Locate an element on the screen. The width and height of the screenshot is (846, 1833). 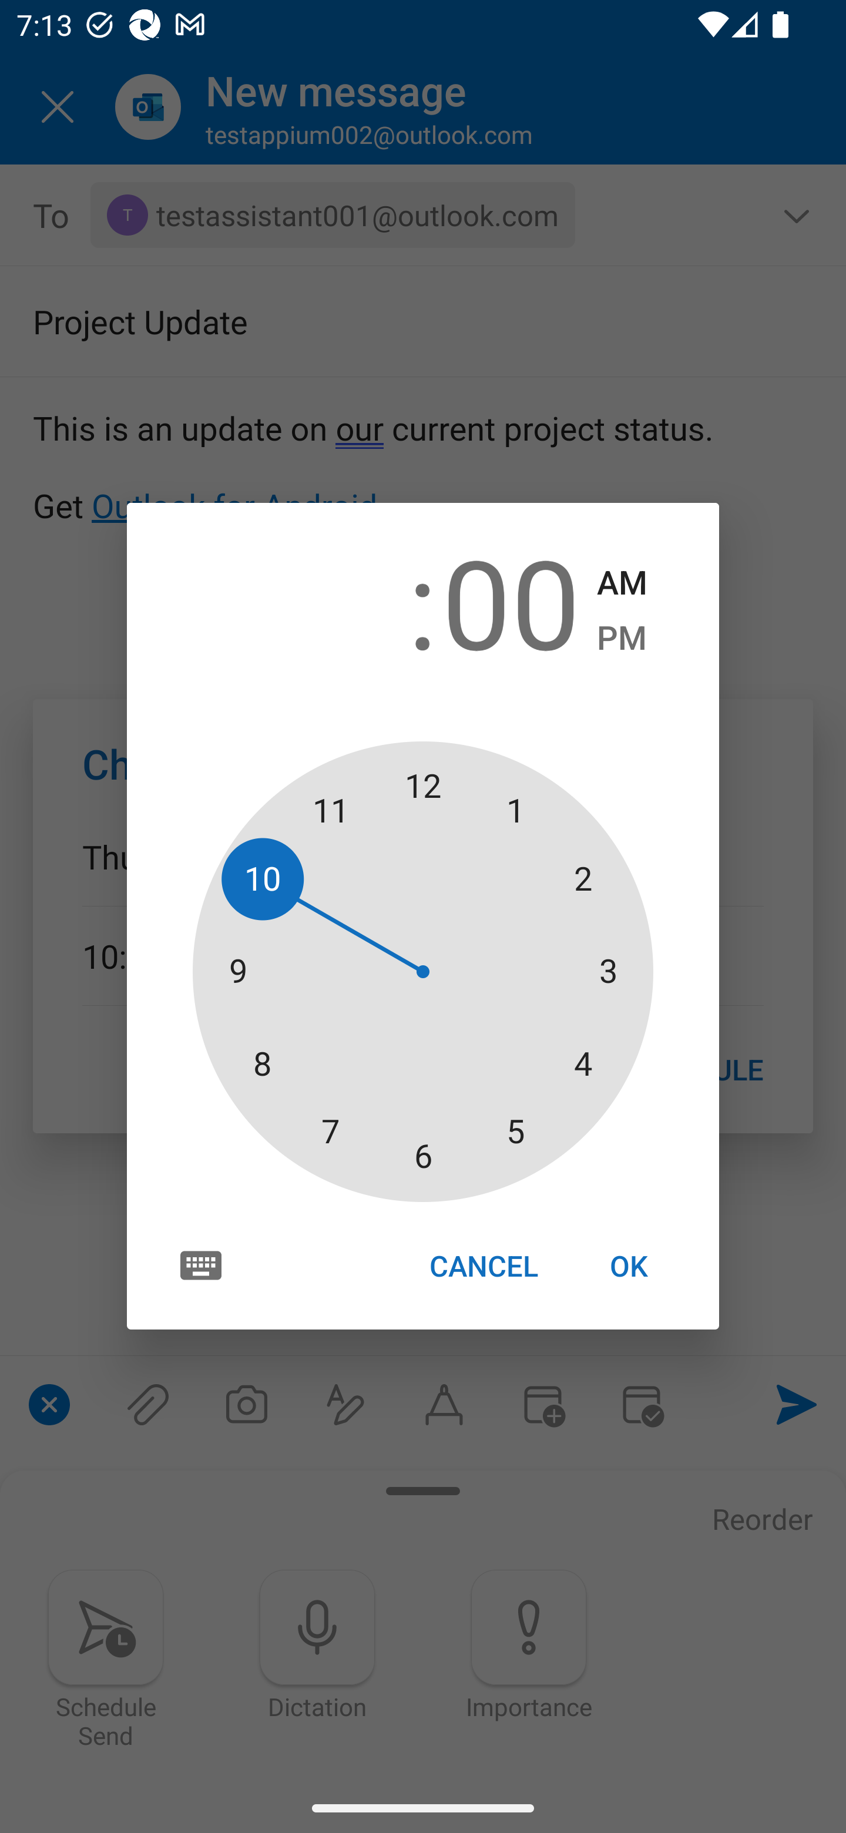
Switch to text input mode for the time input. is located at coordinates (201, 1264).